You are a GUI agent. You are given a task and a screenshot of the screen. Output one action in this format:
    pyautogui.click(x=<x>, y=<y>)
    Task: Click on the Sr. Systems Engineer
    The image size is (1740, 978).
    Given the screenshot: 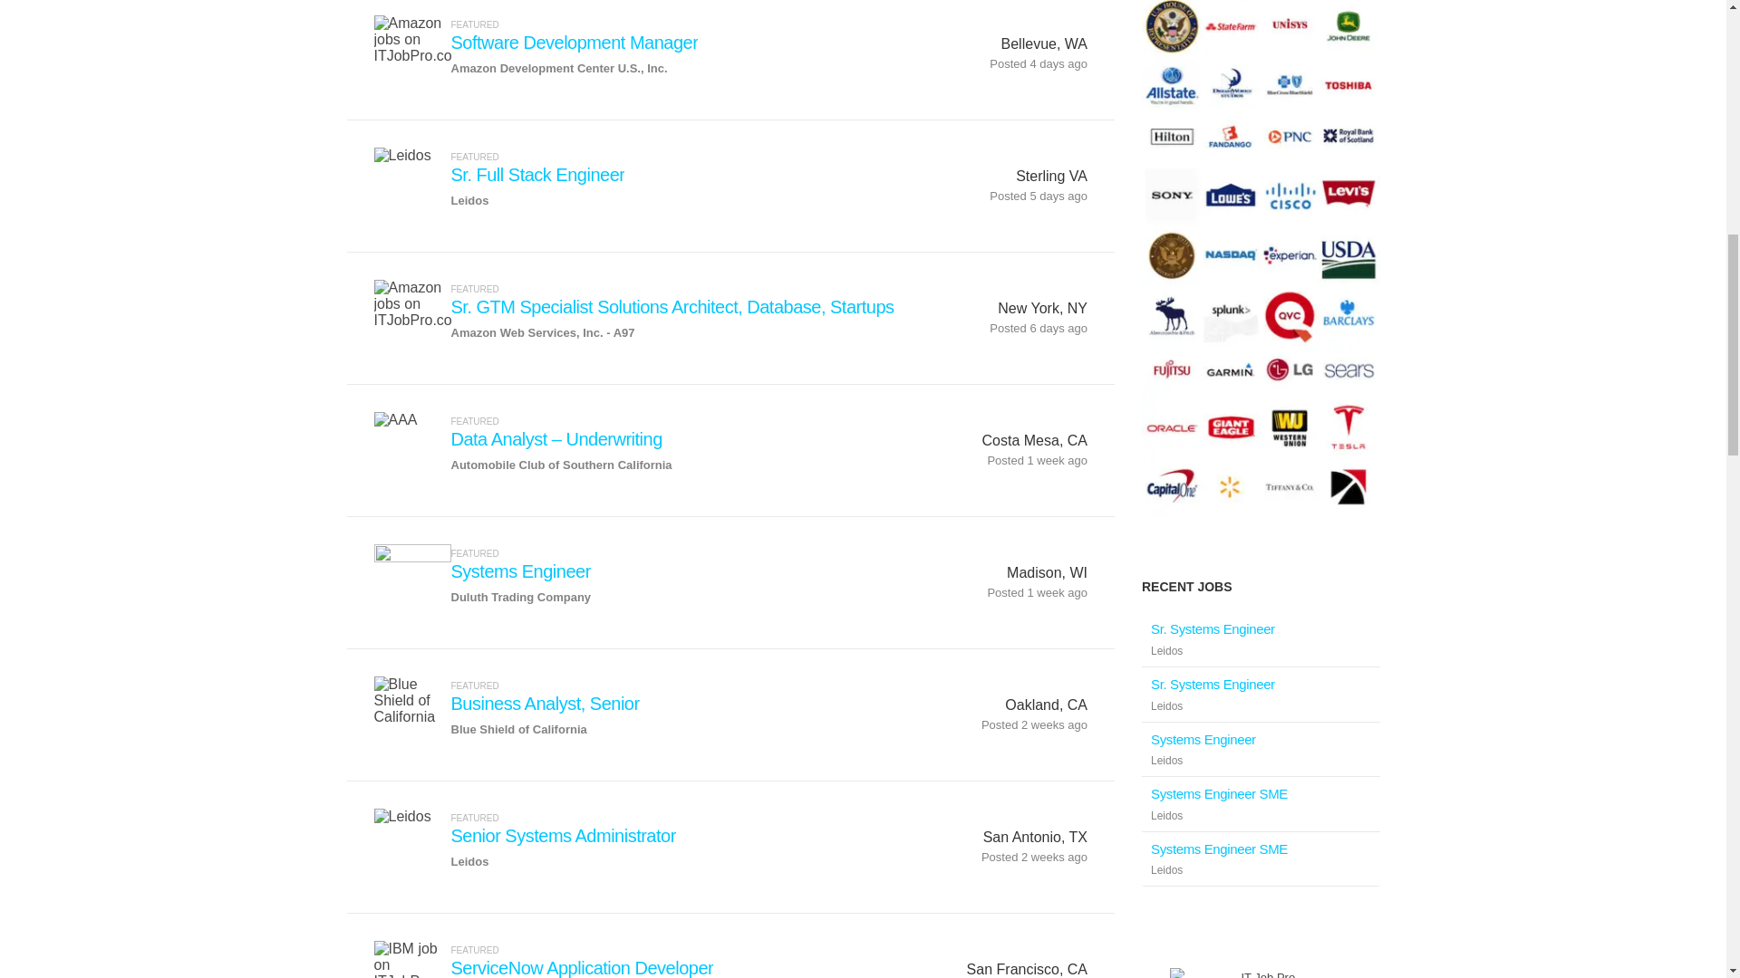 What is the action you would take?
    pyautogui.click(x=1213, y=684)
    